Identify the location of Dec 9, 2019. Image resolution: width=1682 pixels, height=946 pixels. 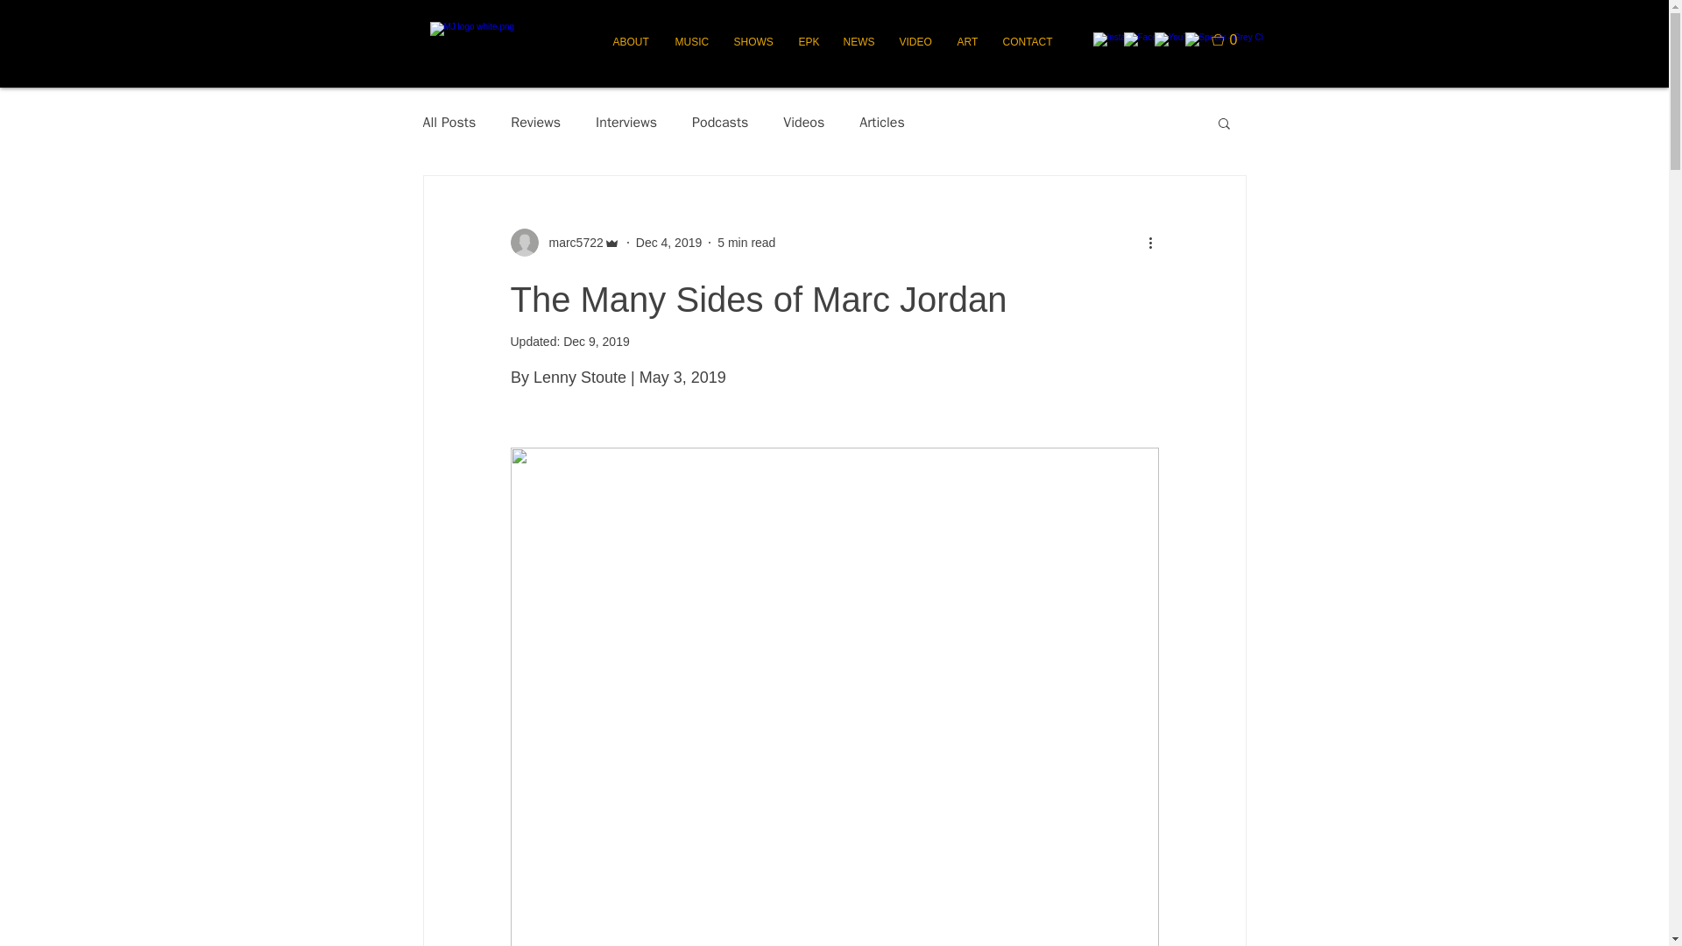
(596, 342).